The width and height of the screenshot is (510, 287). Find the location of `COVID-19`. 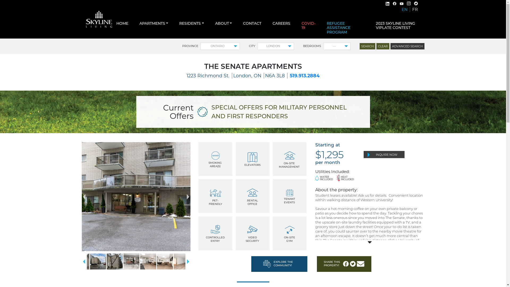

COVID-19 is located at coordinates (309, 26).